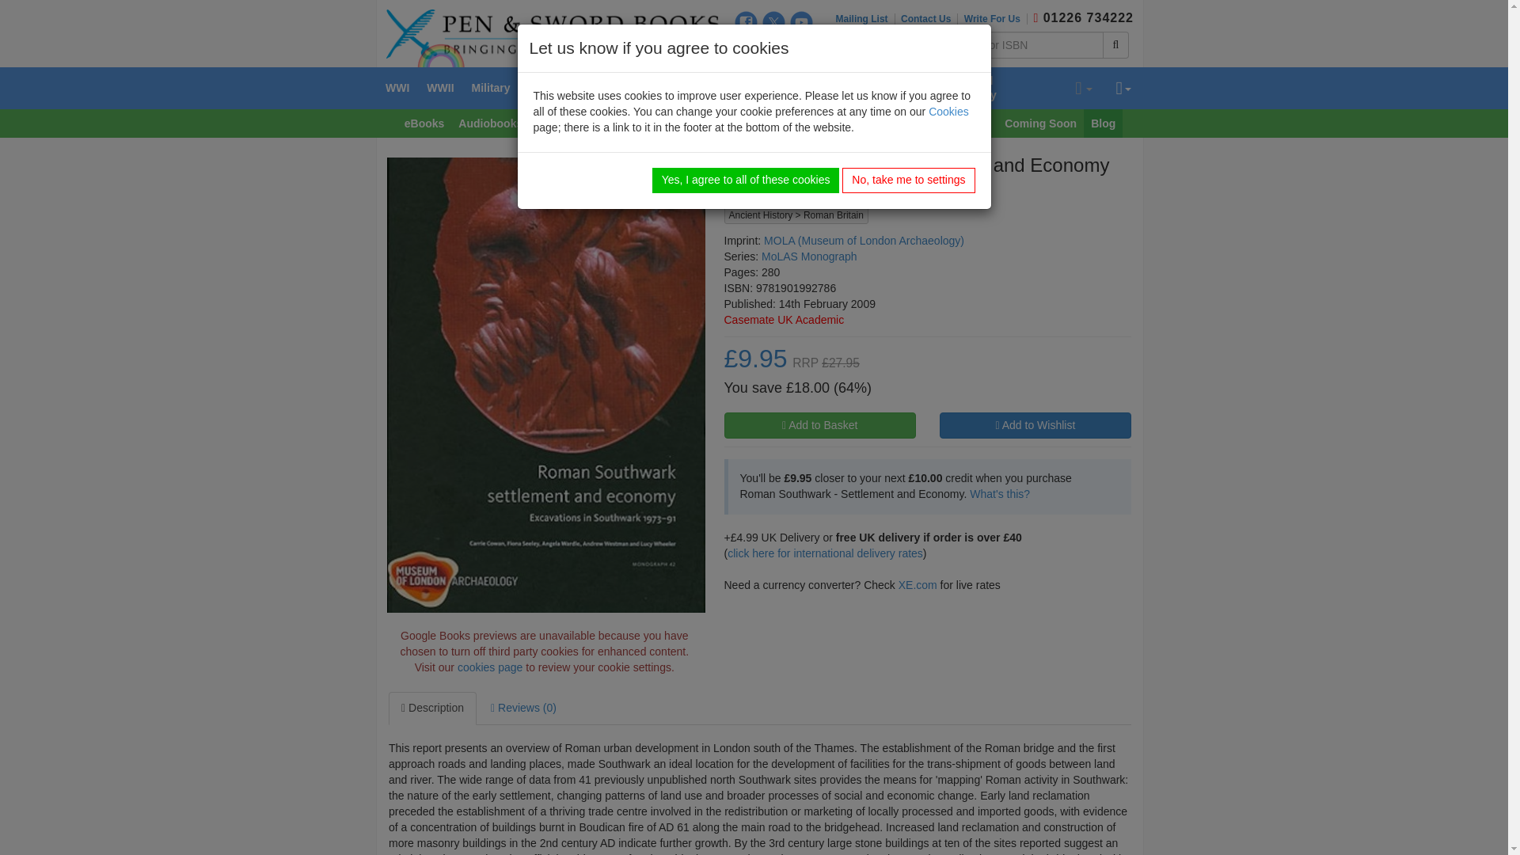 The height and width of the screenshot is (855, 1520). Describe the element at coordinates (774, 47) in the screenshot. I see `Pinterest` at that location.